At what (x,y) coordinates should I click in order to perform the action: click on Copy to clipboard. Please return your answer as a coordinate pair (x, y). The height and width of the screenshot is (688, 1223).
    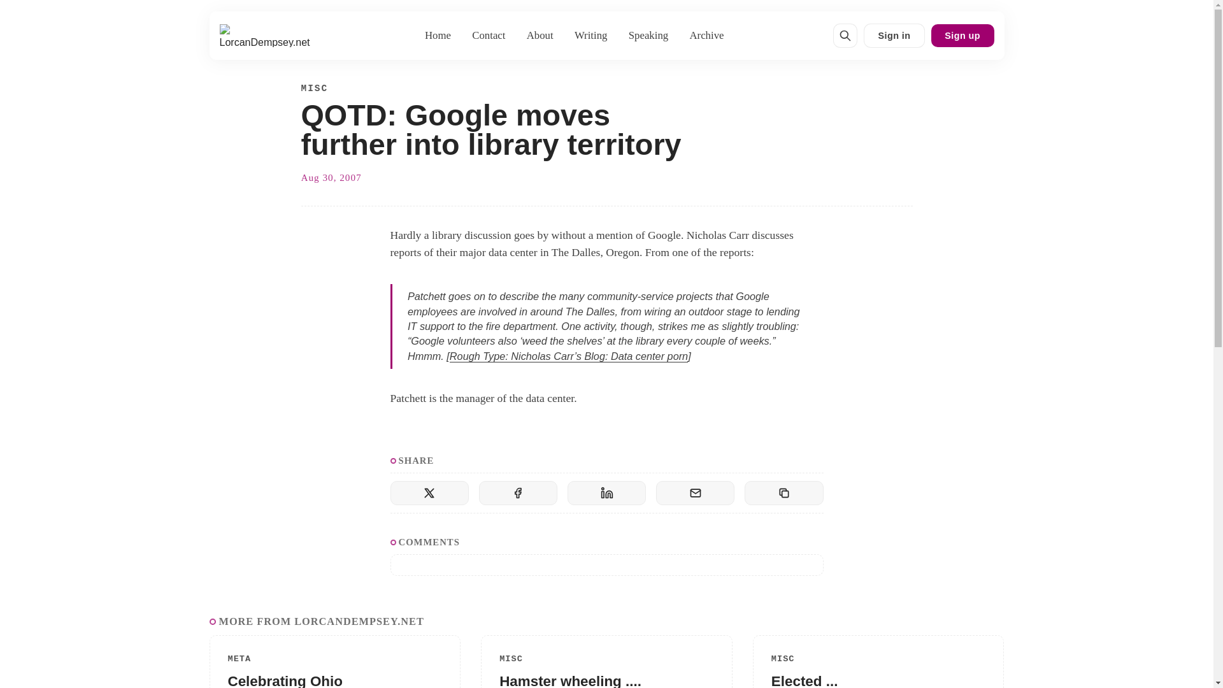
    Looking at the image, I should click on (783, 492).